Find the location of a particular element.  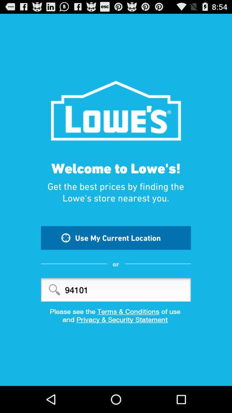

launch item below the or icon is located at coordinates (116, 290).